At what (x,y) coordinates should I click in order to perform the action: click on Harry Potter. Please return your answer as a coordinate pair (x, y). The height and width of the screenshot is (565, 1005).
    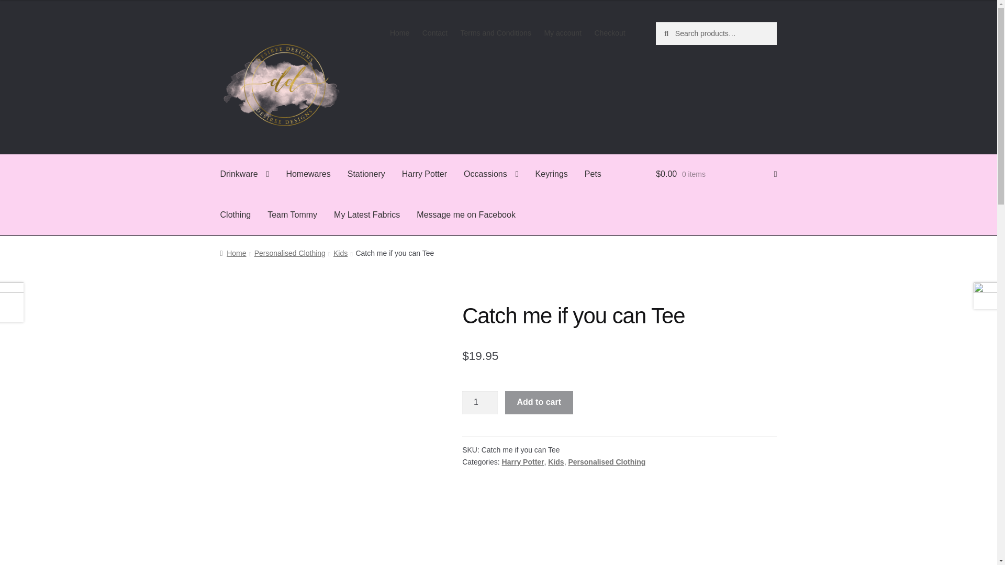
    Looking at the image, I should click on (424, 174).